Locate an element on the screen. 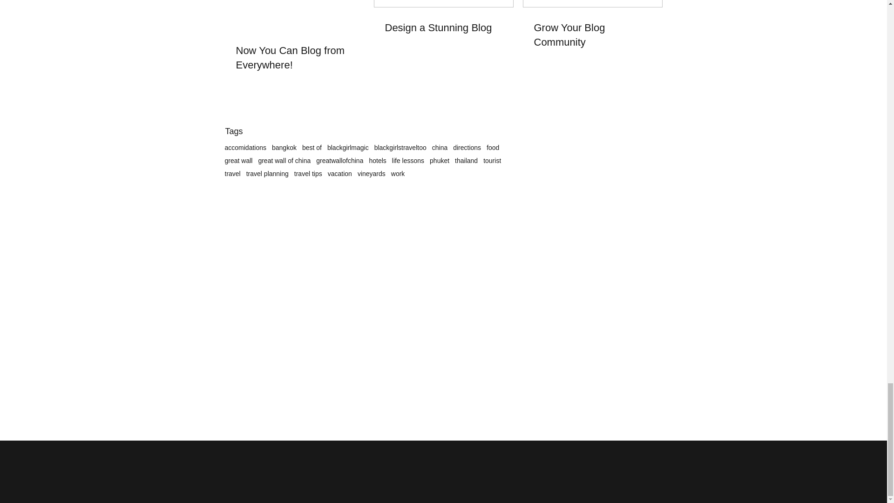 The height and width of the screenshot is (503, 894). travel planning is located at coordinates (267, 174).